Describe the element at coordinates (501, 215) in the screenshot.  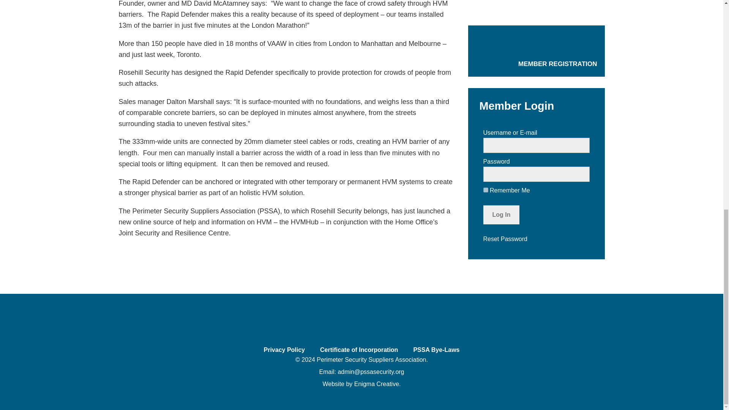
I see `Log In` at that location.